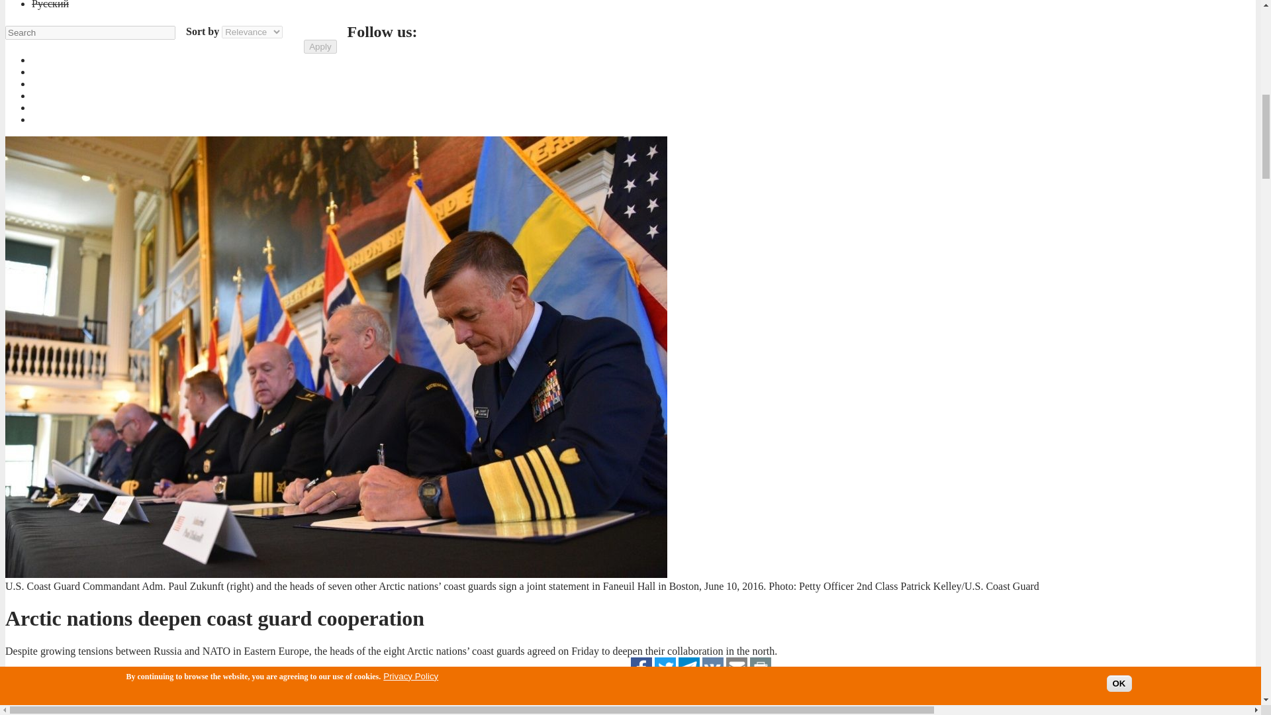  I want to click on Apply, so click(320, 46).